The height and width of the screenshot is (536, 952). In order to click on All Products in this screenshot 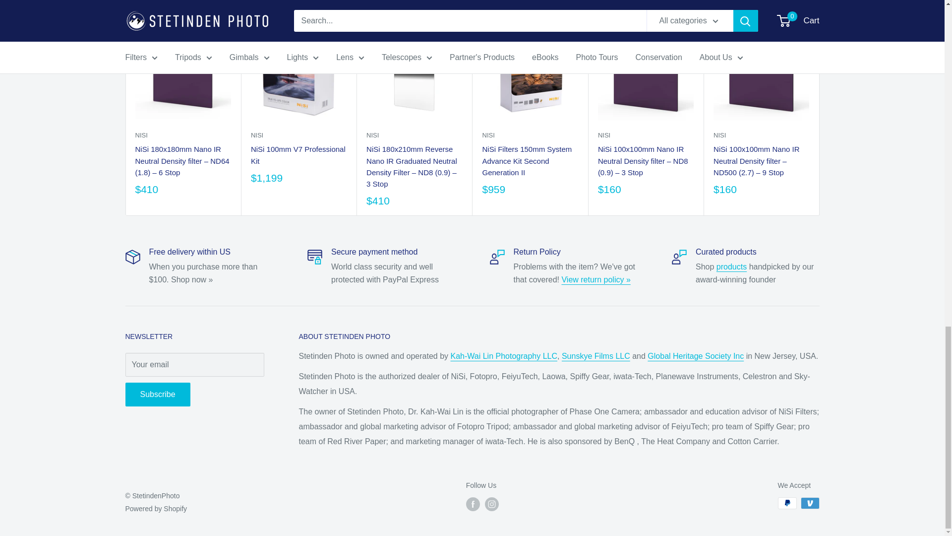, I will do `click(731, 267)`.